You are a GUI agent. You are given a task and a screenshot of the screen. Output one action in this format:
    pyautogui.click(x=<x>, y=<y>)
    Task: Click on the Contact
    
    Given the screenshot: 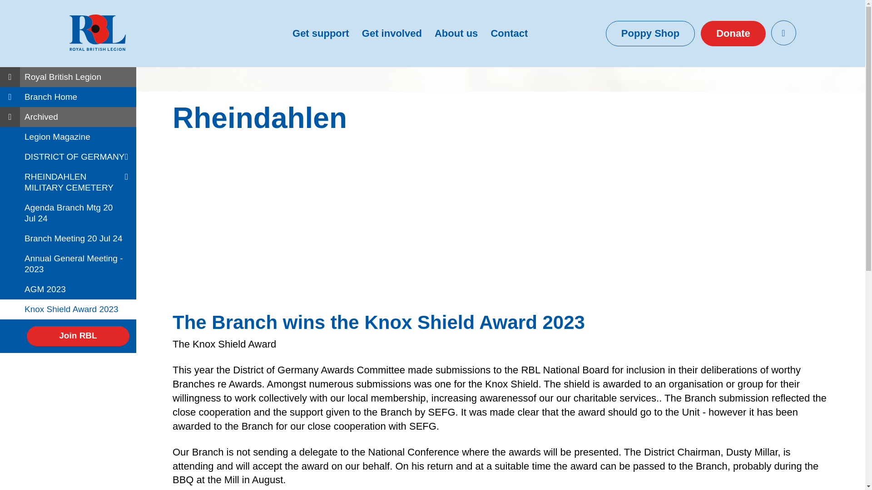 What is the action you would take?
    pyautogui.click(x=509, y=34)
    